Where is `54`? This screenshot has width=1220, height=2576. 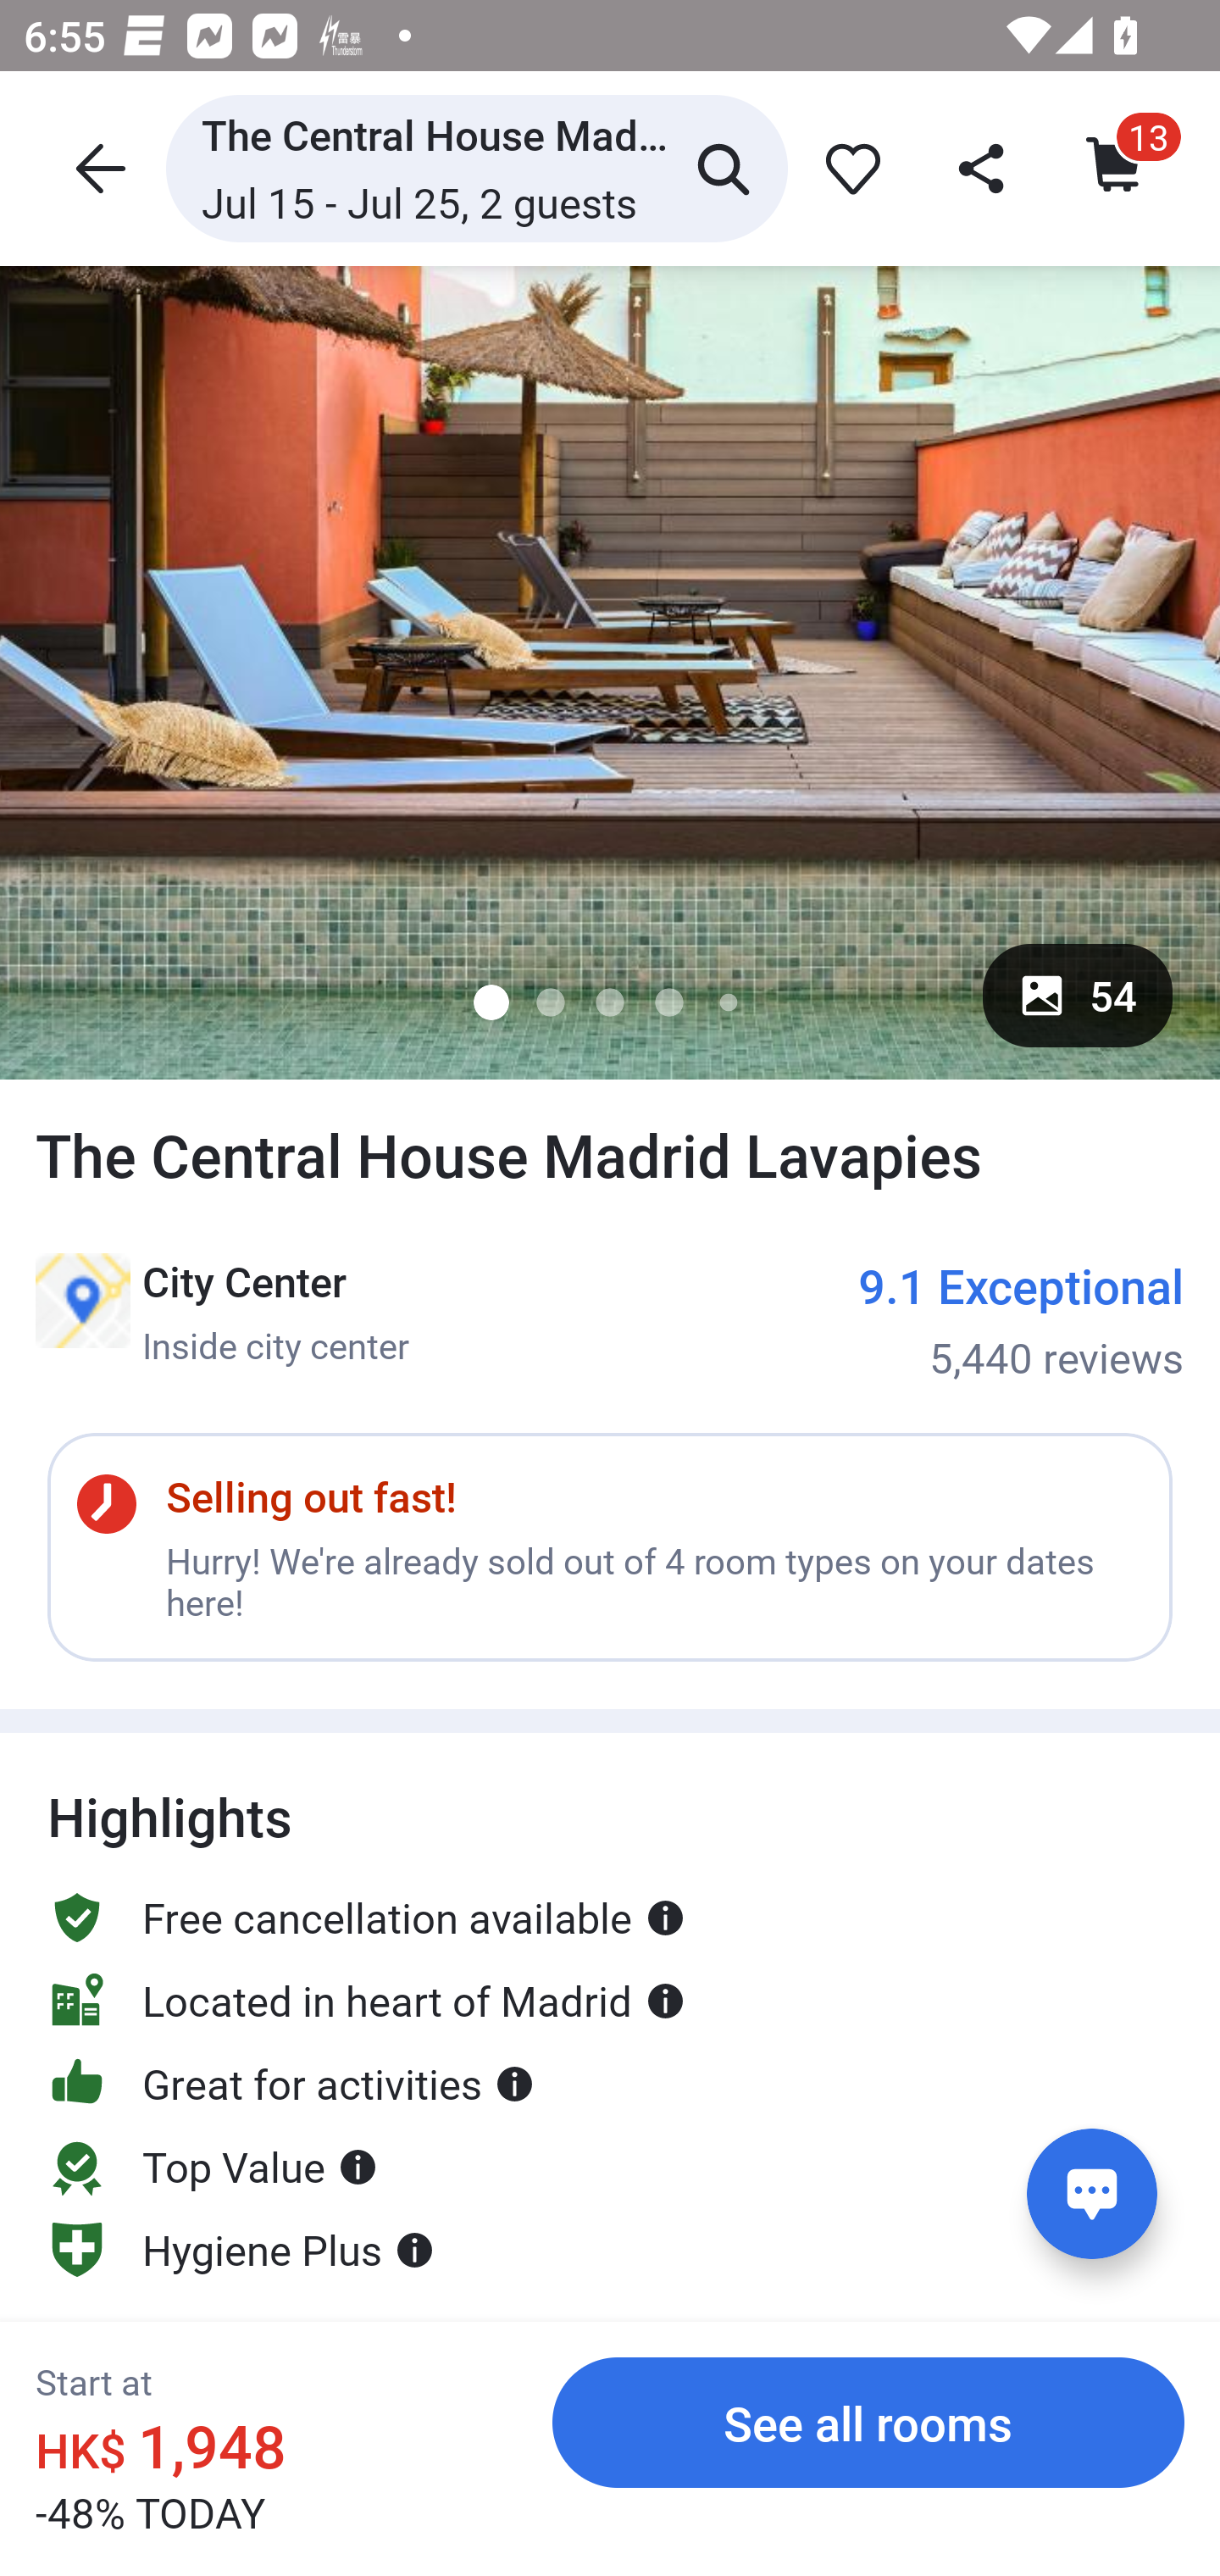
54 is located at coordinates (1078, 995).